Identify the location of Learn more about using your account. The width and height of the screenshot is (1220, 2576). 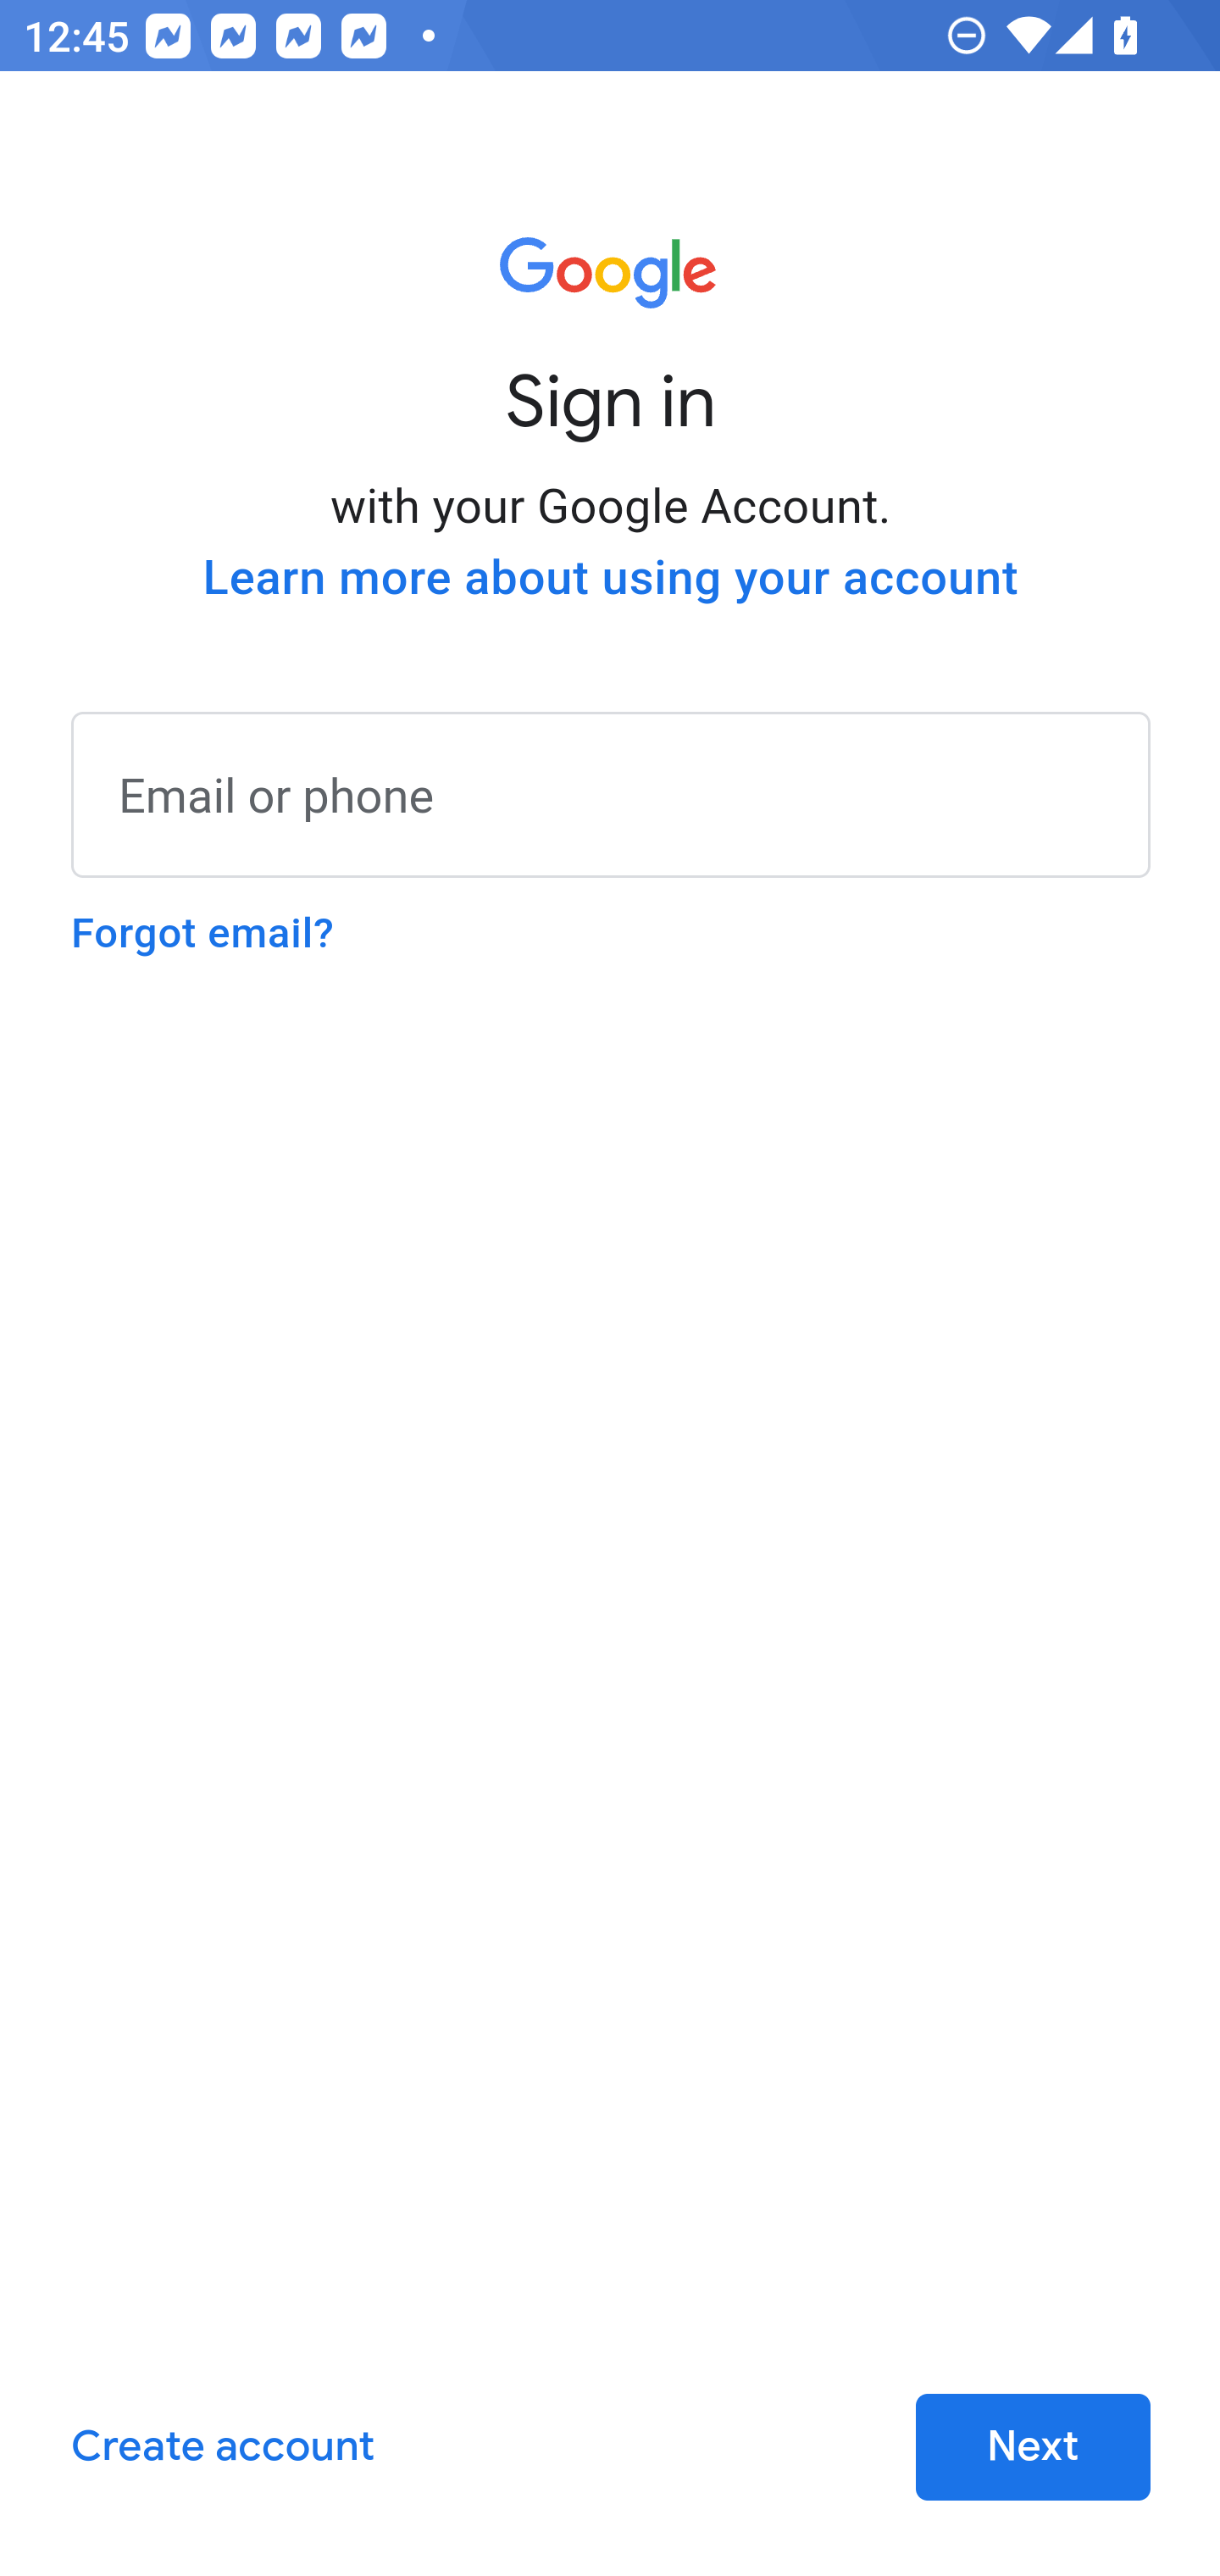
(610, 578).